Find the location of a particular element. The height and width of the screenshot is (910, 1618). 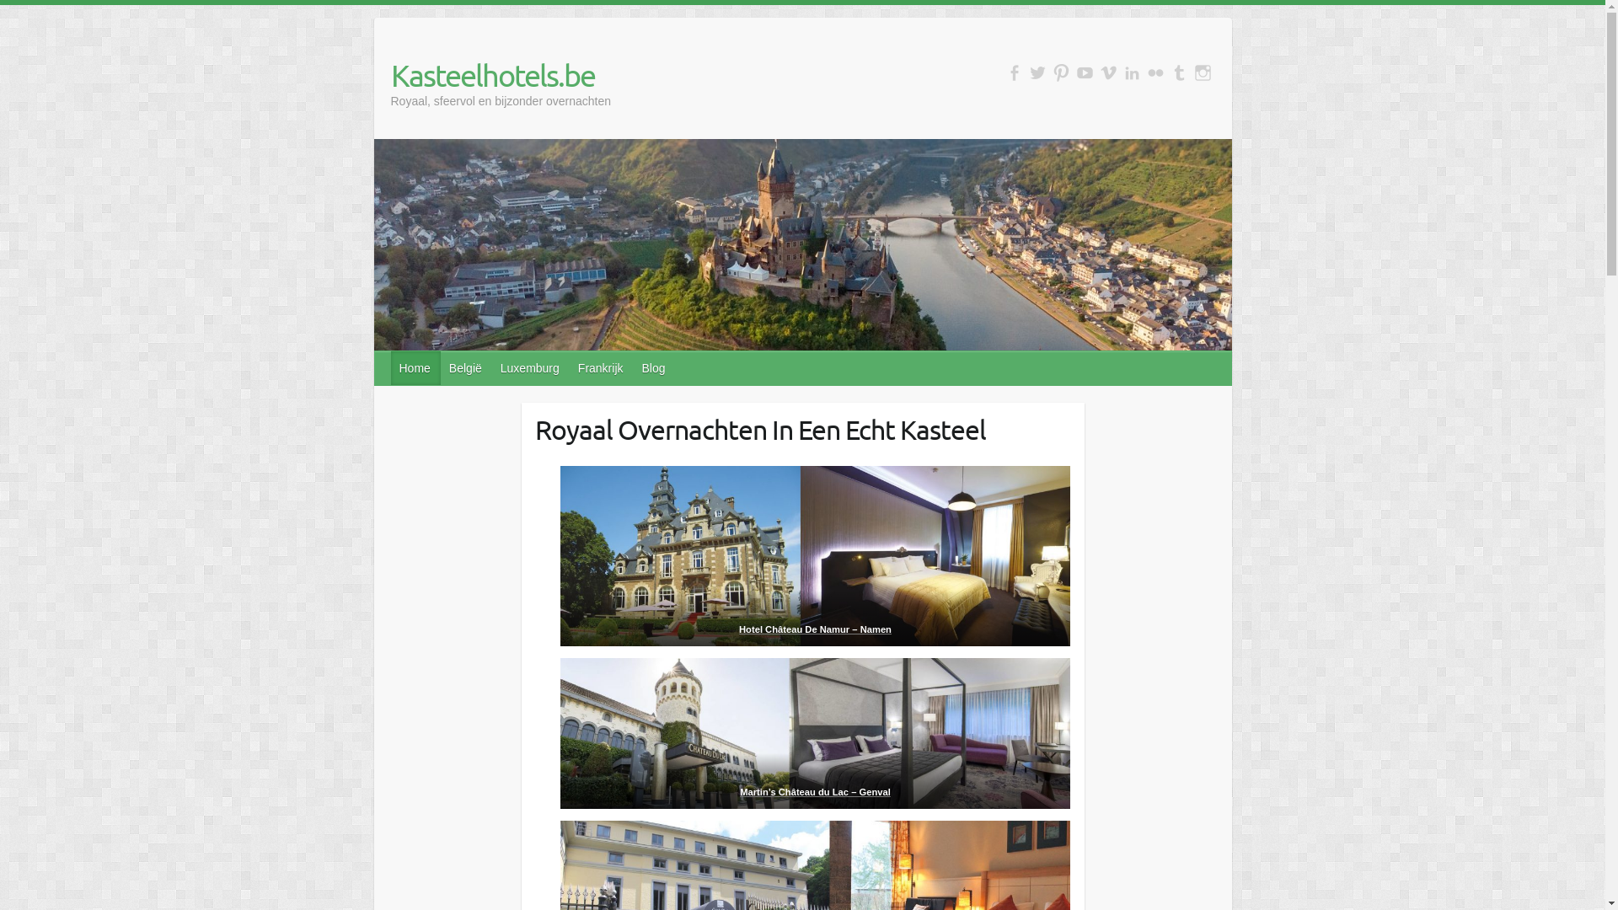

Kasteelhotels.be op Tumblr is located at coordinates (1180, 72).